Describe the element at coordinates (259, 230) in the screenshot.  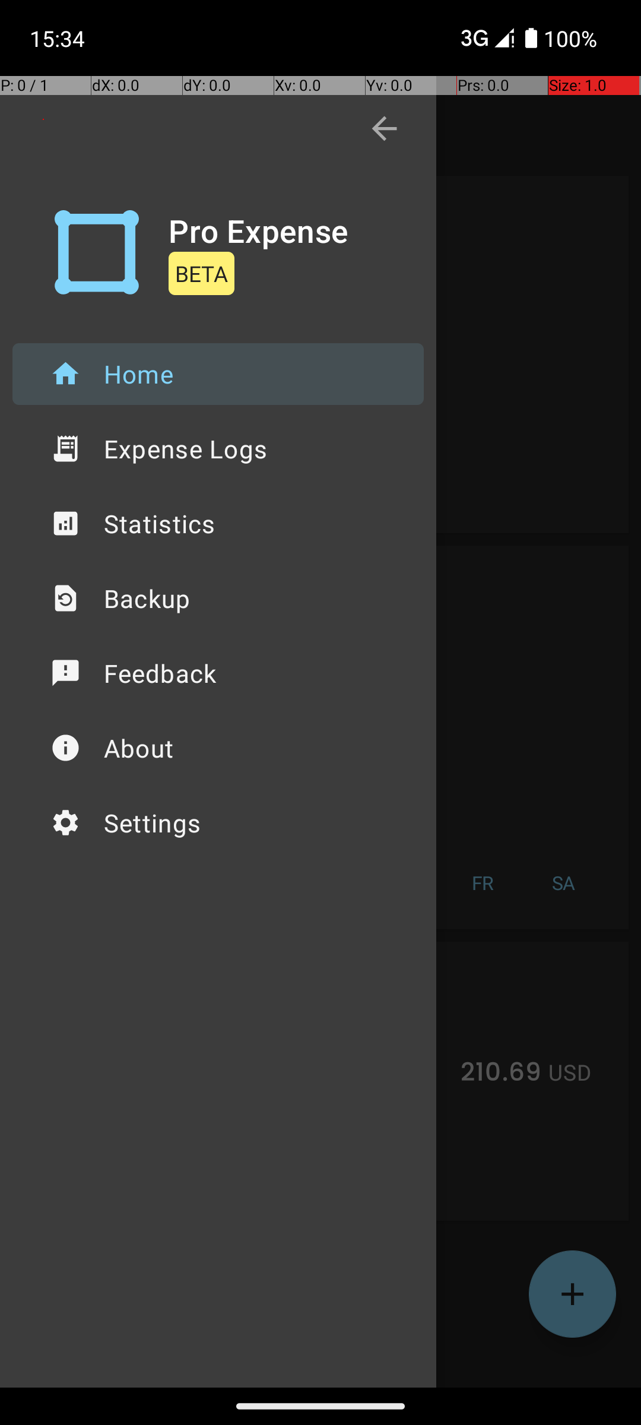
I see `Pro Expense` at that location.